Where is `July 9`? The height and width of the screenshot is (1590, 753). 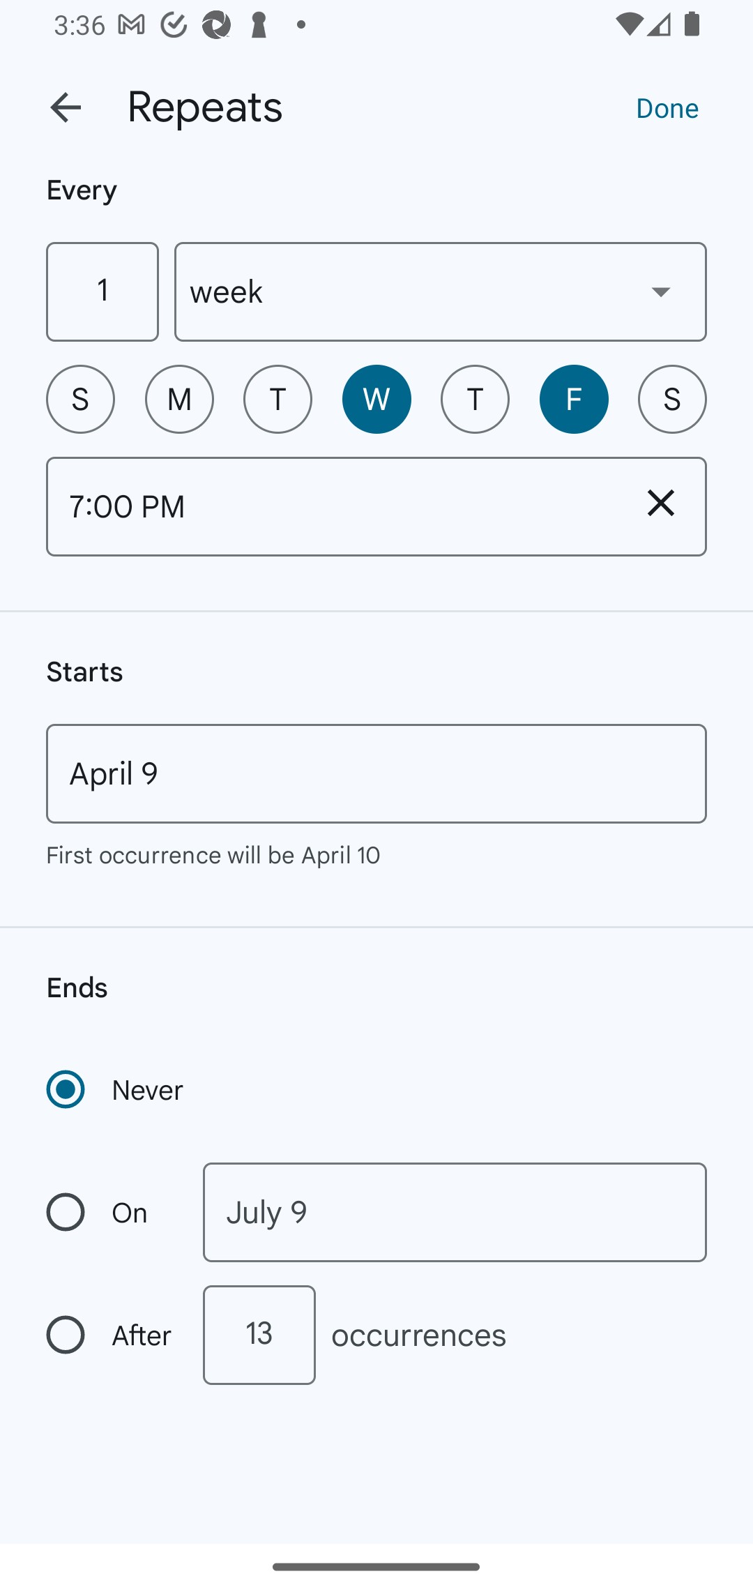
July 9 is located at coordinates (455, 1212).